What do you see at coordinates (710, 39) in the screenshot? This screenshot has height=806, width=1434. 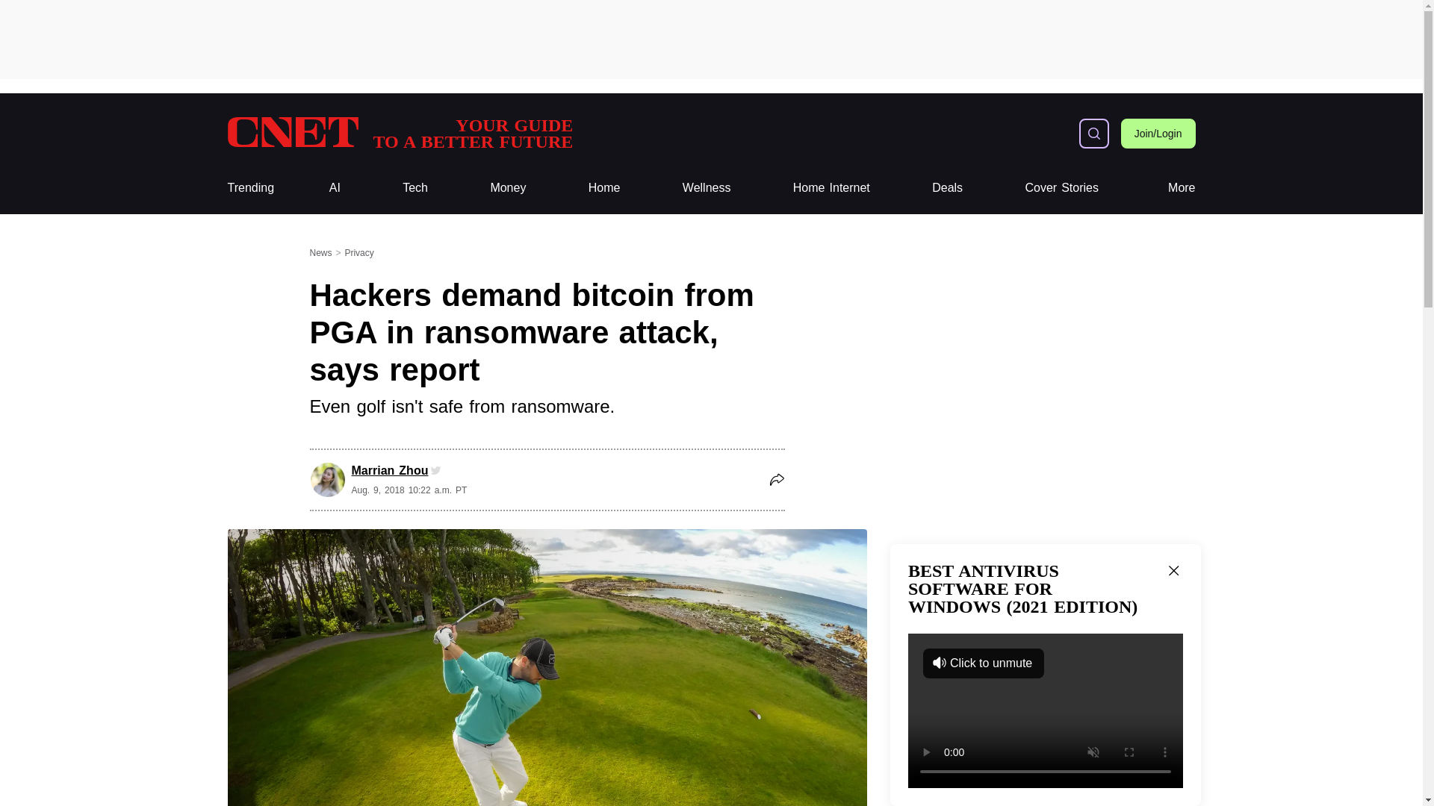 I see `3rd party ad content` at bounding box center [710, 39].